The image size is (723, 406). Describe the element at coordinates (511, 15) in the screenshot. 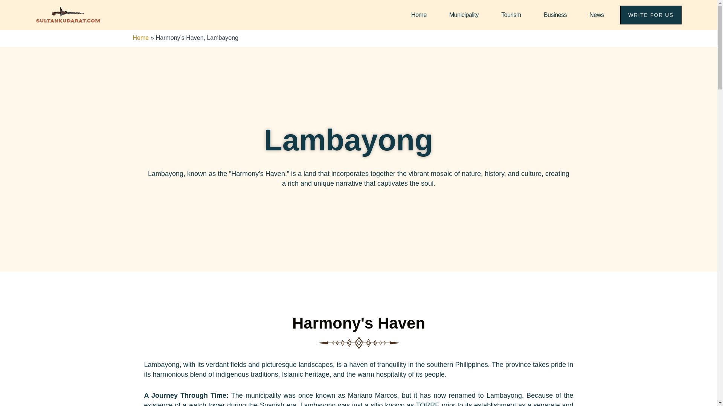

I see `Tourism` at that location.